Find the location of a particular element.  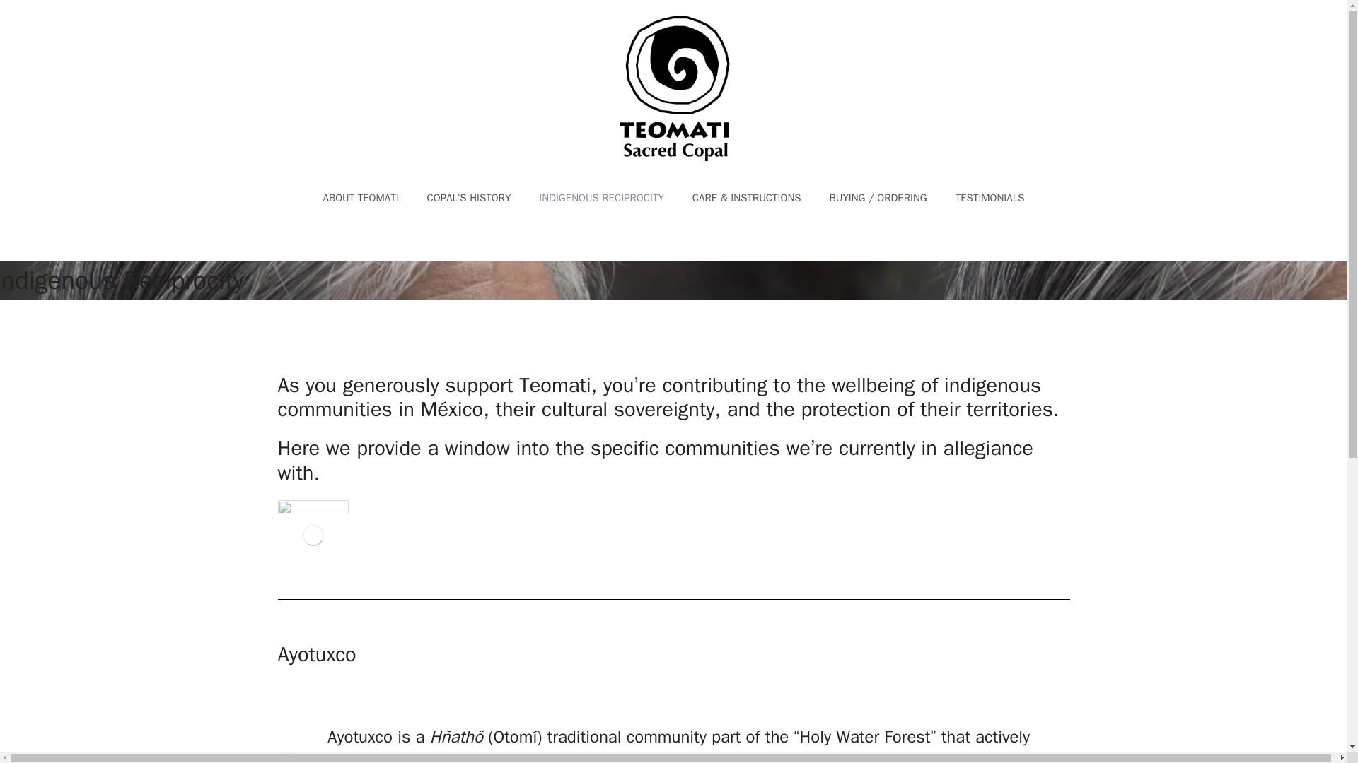

ABOUT TEOMATI is located at coordinates (361, 197).